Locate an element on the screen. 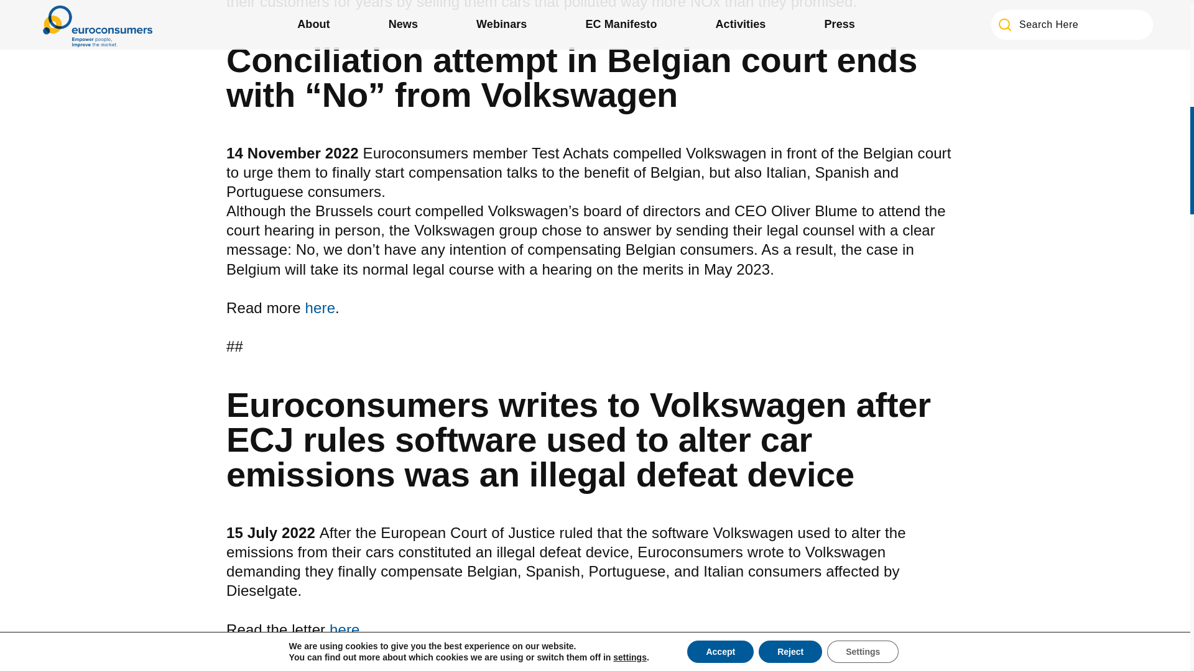  here is located at coordinates (345, 630).